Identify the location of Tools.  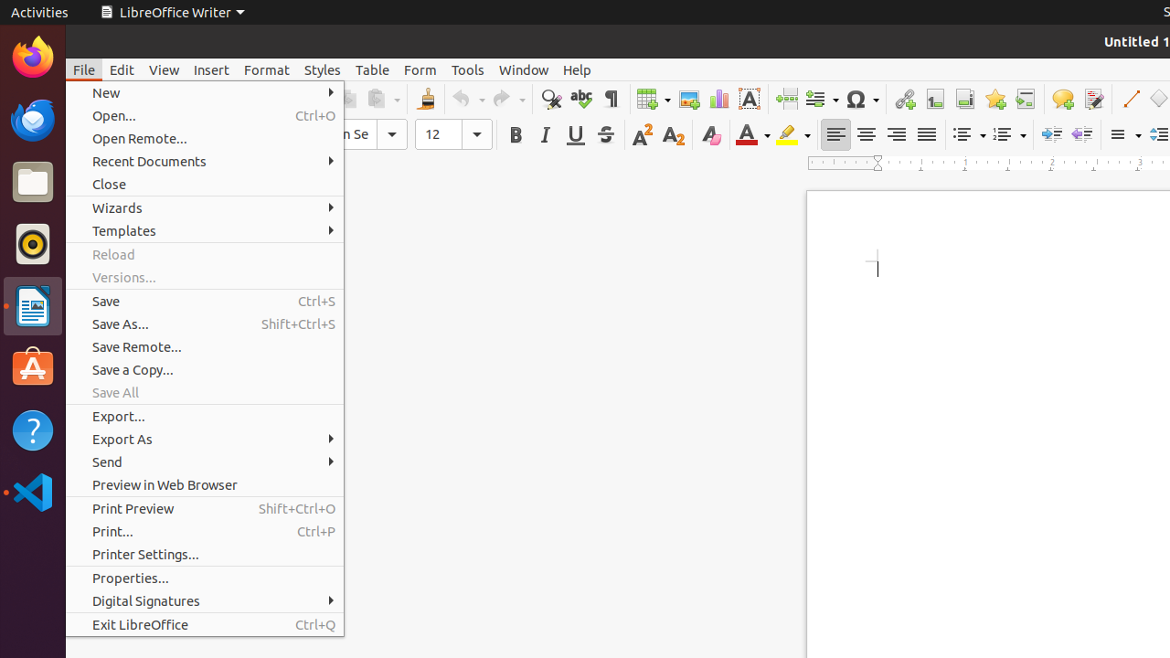
(468, 69).